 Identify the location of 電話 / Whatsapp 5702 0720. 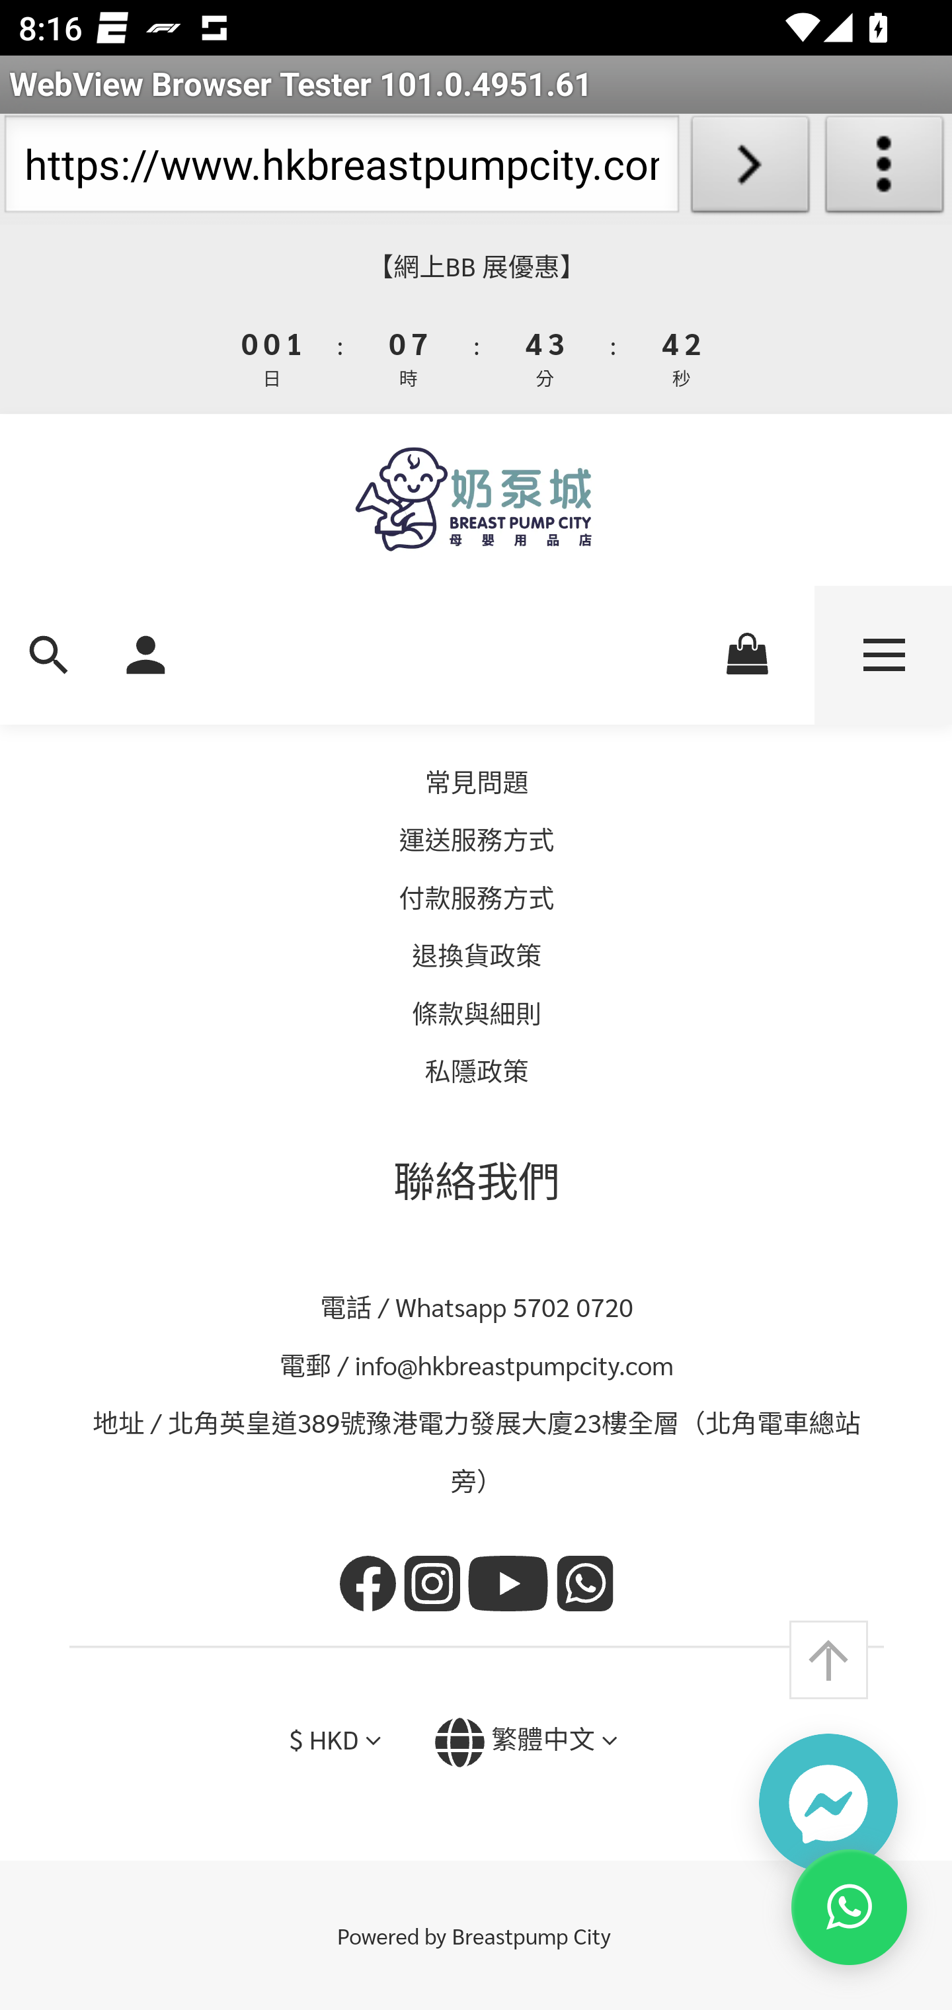
(477, 1307).